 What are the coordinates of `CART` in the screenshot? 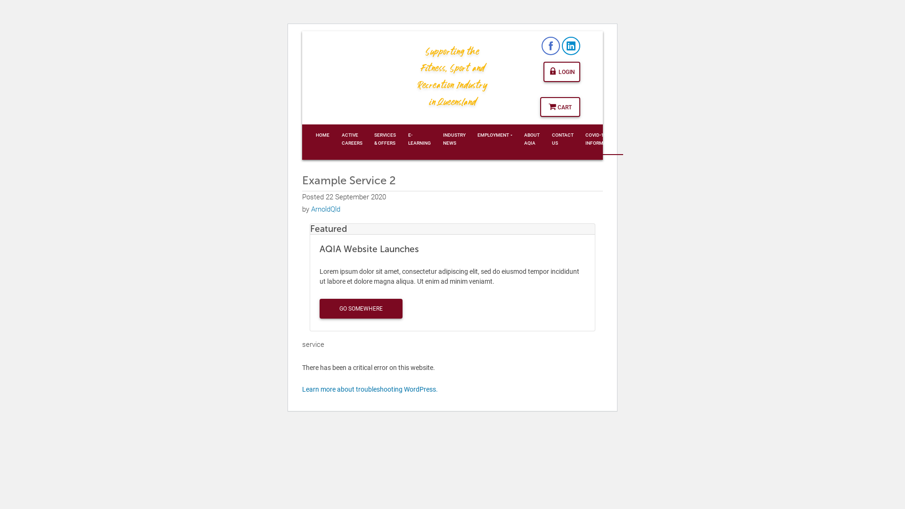 It's located at (560, 107).